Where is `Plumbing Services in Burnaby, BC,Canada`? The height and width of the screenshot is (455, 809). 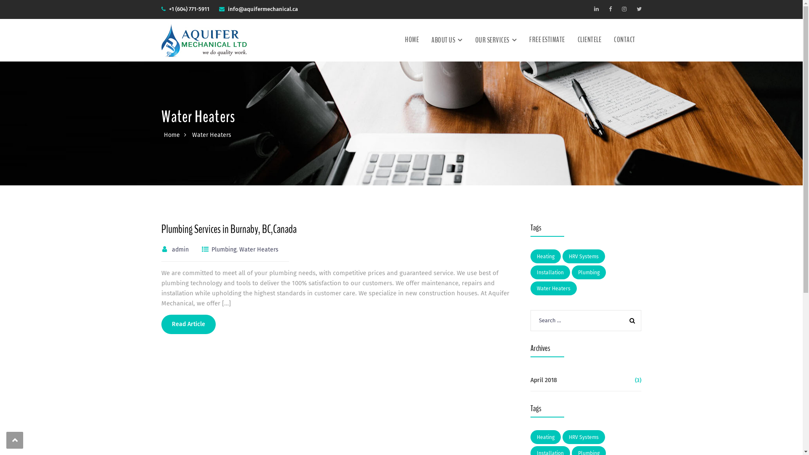
Plumbing Services in Burnaby, BC,Canada is located at coordinates (228, 229).